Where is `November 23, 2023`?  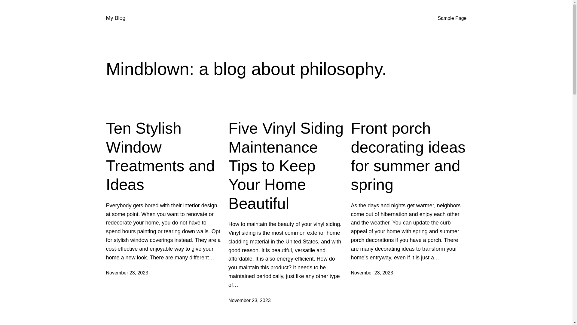
November 23, 2023 is located at coordinates (127, 273).